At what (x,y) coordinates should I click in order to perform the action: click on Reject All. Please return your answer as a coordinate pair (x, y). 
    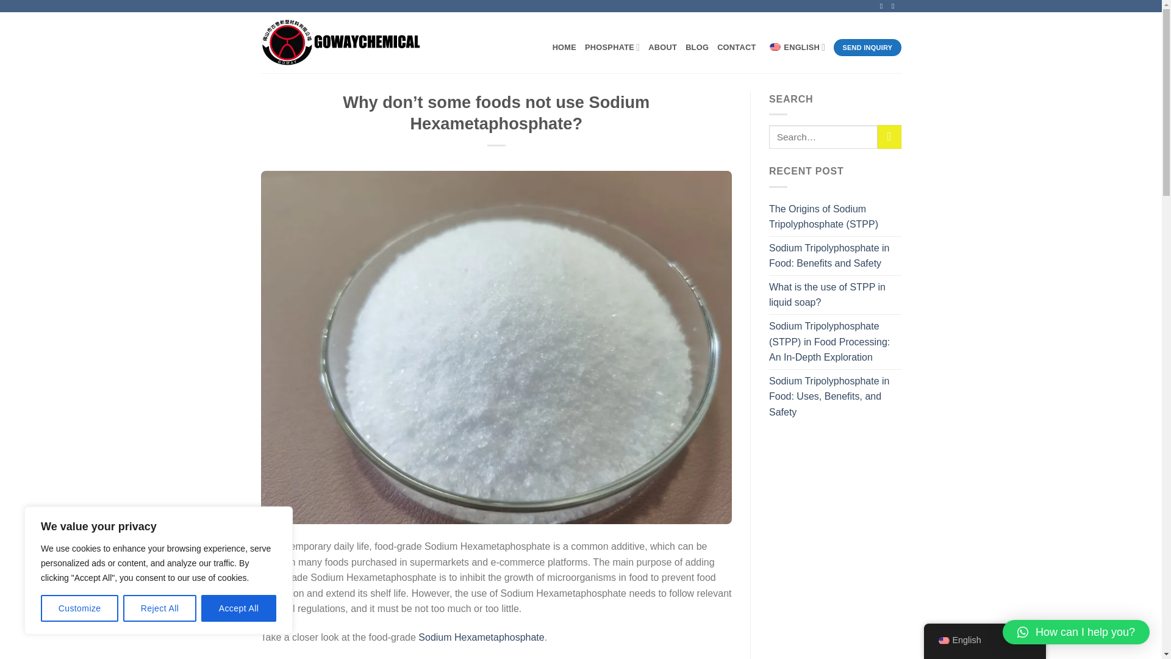
    Looking at the image, I should click on (160, 608).